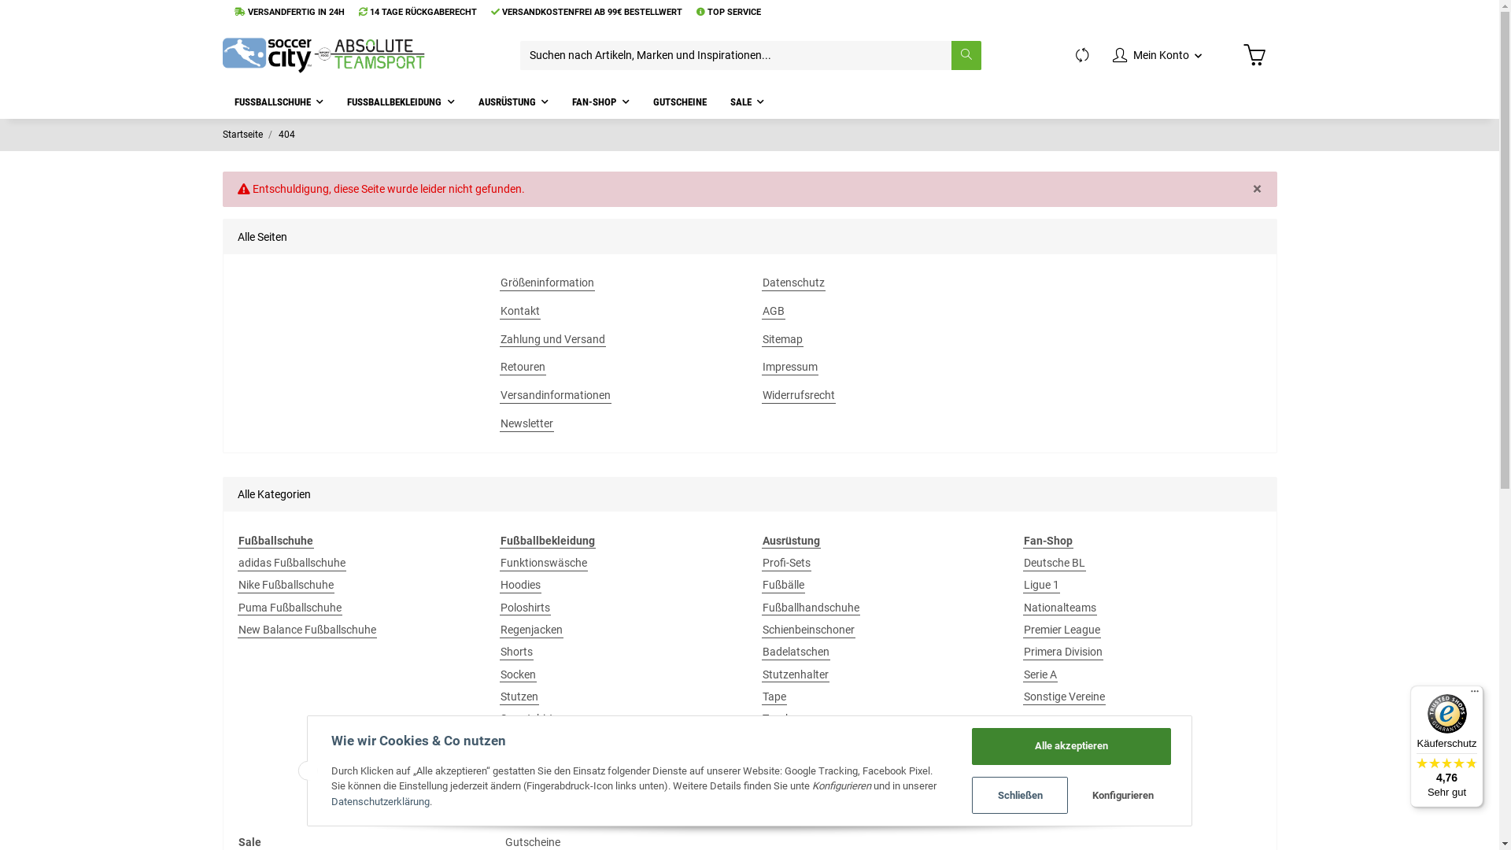  Describe the element at coordinates (1122, 795) in the screenshot. I see `Konfigurieren` at that location.